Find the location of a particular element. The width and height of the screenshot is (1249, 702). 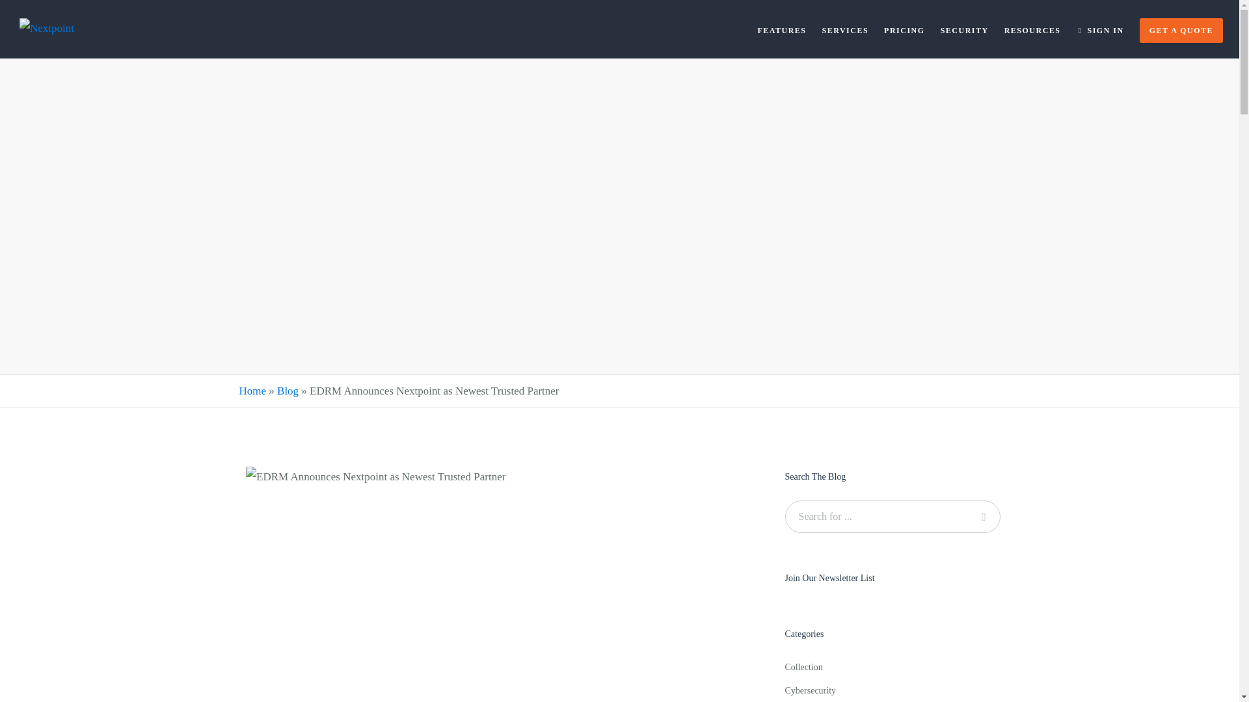

Home is located at coordinates (253, 391).